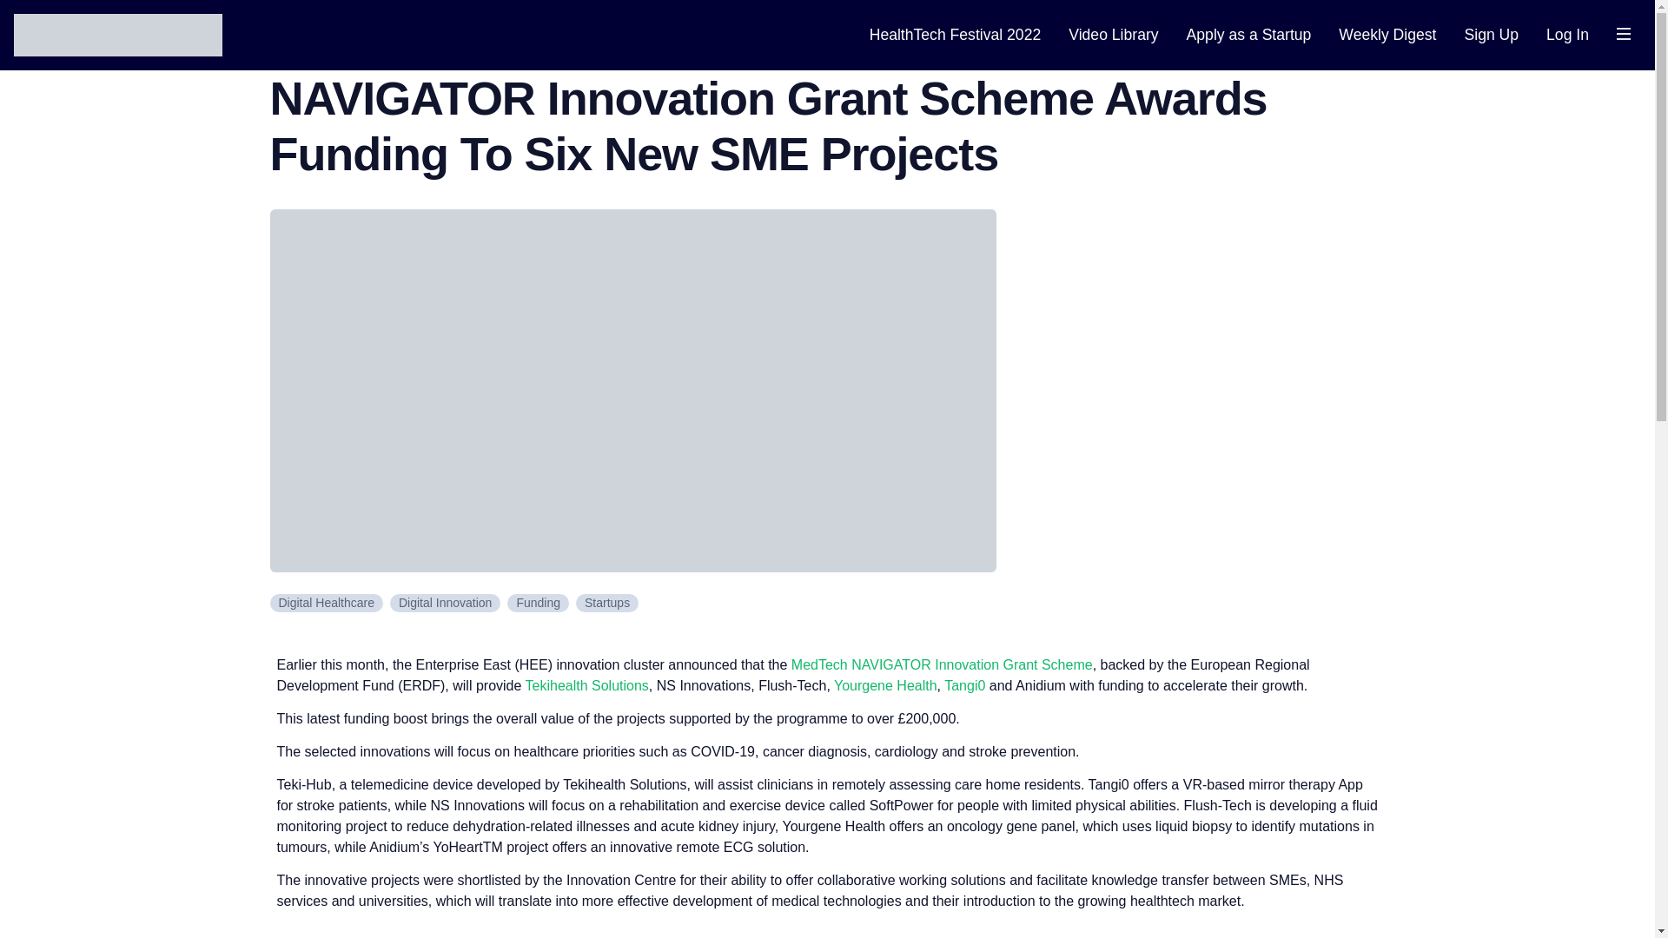 Image resolution: width=1668 pixels, height=938 pixels. I want to click on Log In, so click(1567, 35).